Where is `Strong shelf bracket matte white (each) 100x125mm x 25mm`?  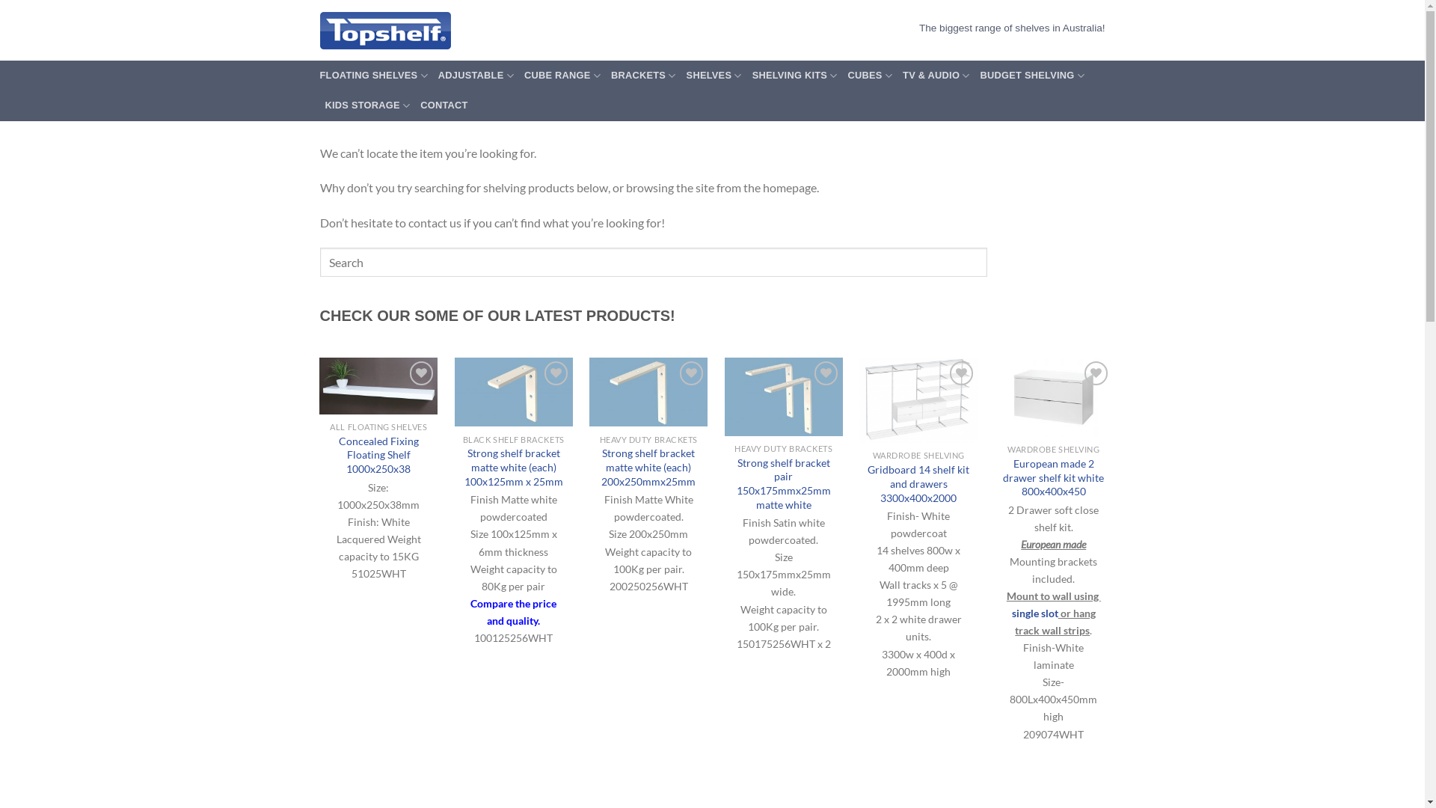
Strong shelf bracket matte white (each) 100x125mm x 25mm is located at coordinates (514, 468).